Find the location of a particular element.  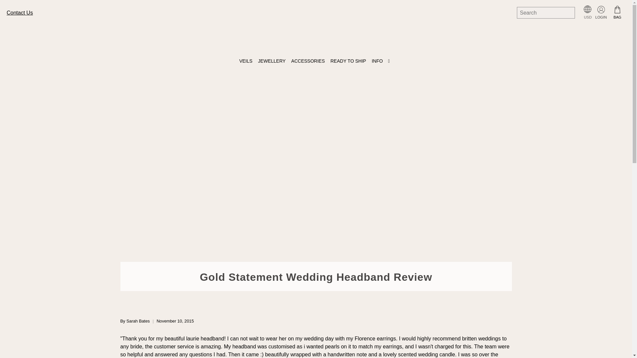

JEWELLERY is located at coordinates (273, 61).